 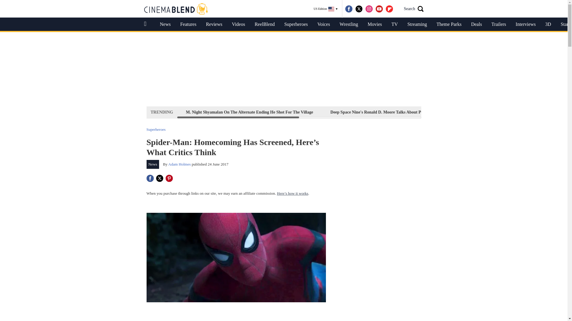 I want to click on Streaming, so click(x=417, y=24).